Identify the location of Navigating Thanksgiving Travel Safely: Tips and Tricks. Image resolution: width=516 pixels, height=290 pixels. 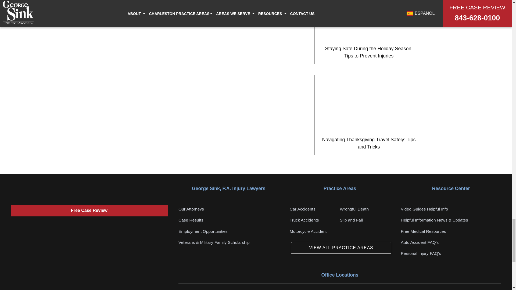
(369, 103).